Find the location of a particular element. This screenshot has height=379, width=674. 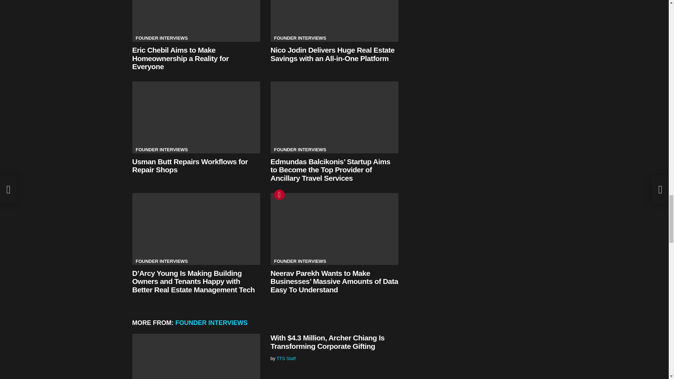

Trending is located at coordinates (279, 195).